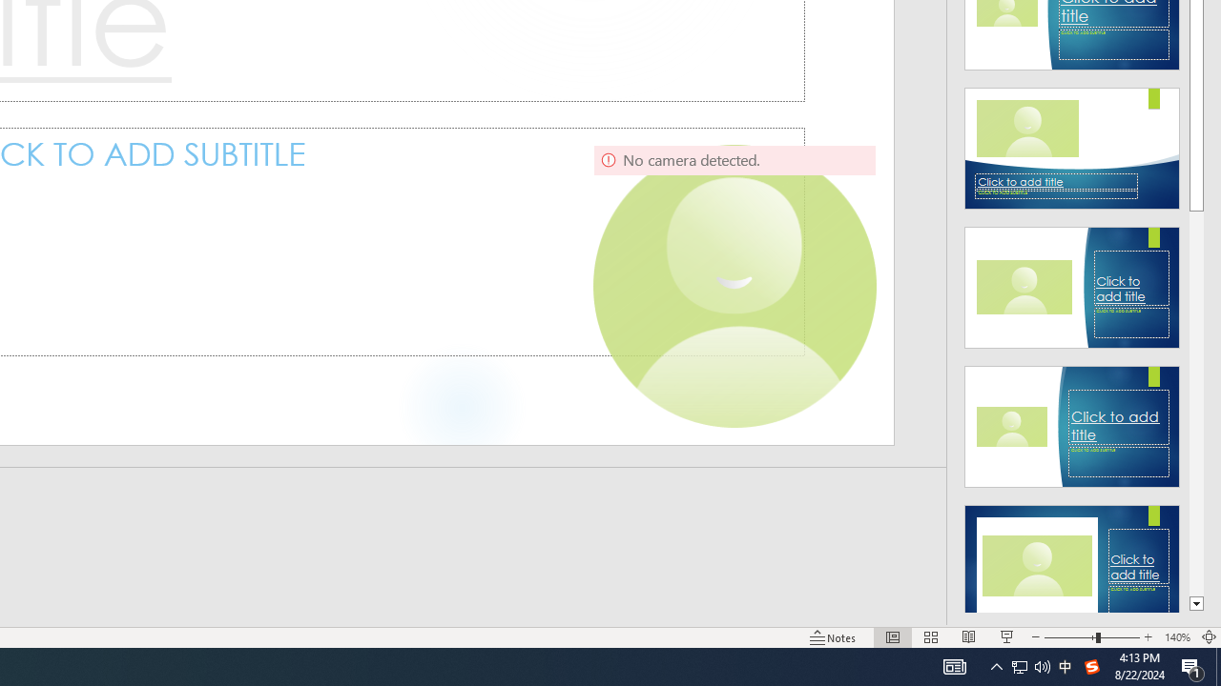 The width and height of the screenshot is (1221, 686). What do you see at coordinates (1177, 636) in the screenshot?
I see `Zoom 140%` at bounding box center [1177, 636].